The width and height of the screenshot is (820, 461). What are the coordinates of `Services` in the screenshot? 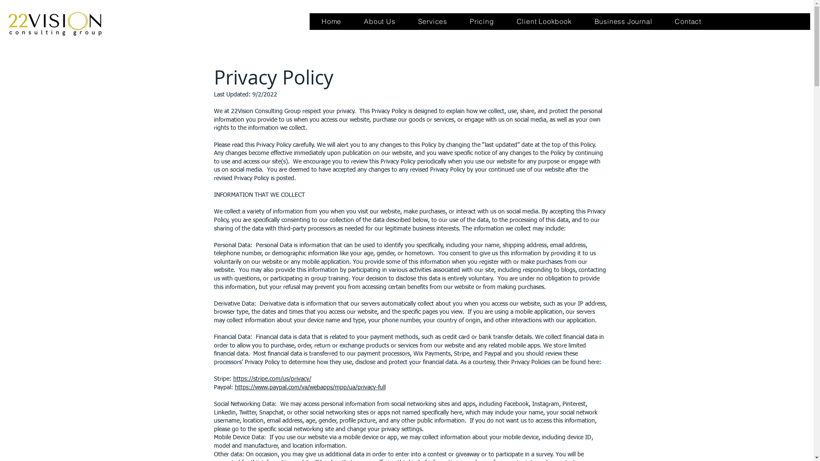 It's located at (432, 21).